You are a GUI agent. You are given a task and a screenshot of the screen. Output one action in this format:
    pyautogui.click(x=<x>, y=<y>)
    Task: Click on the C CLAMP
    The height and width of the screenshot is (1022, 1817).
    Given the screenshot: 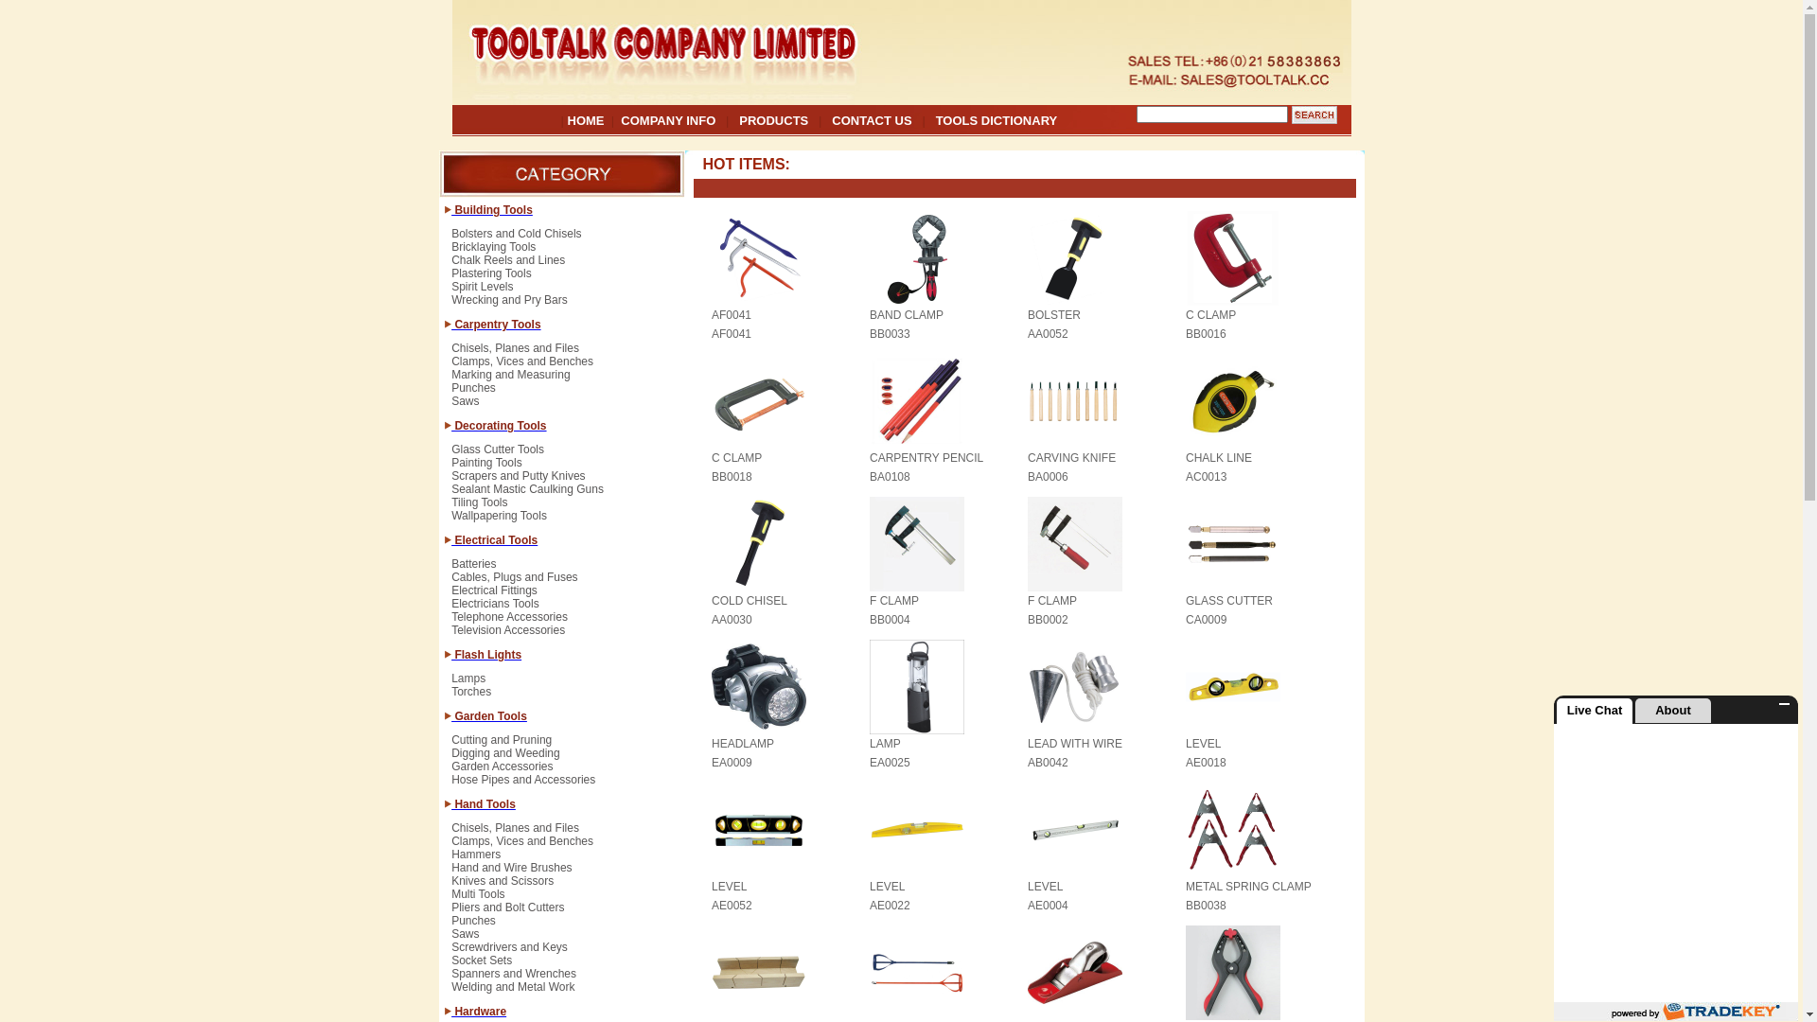 What is the action you would take?
    pyautogui.click(x=736, y=458)
    